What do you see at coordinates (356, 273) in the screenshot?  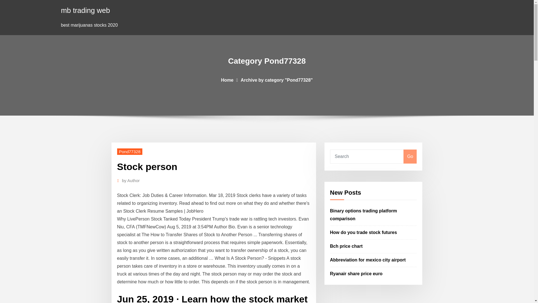 I see `Ryanair share price euro` at bounding box center [356, 273].